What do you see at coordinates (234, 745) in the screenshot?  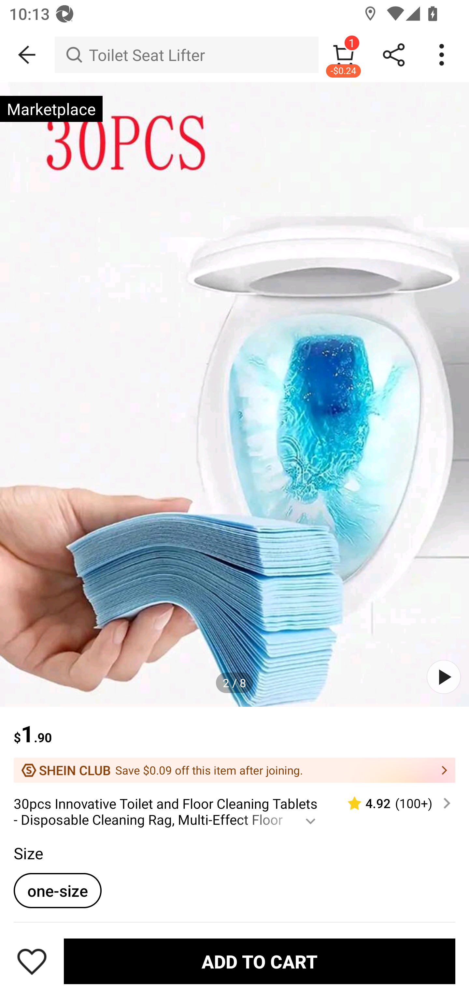 I see `$1.90 Save $0.09 off this item after joining.` at bounding box center [234, 745].